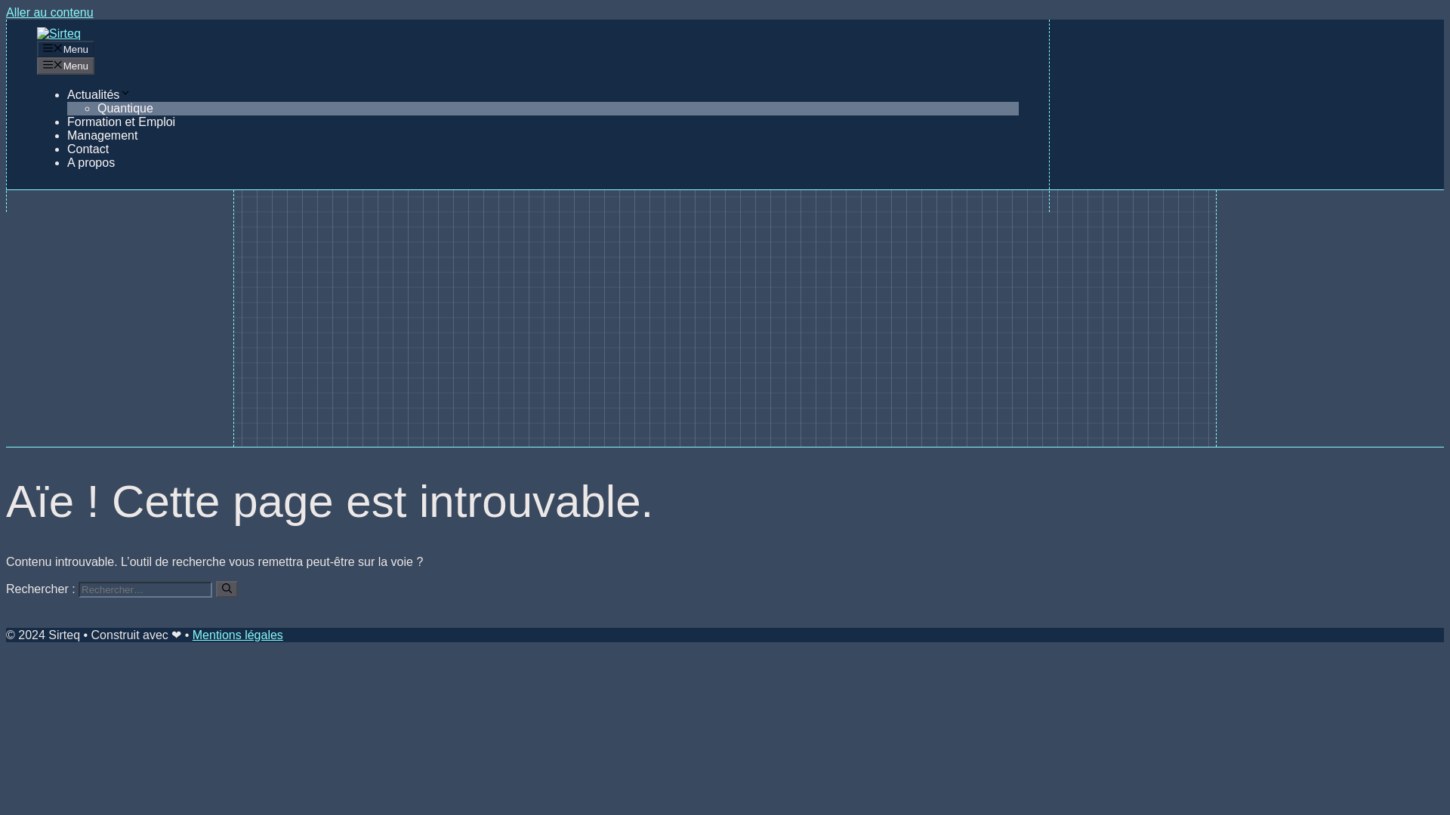  I want to click on Contact, so click(88, 149).